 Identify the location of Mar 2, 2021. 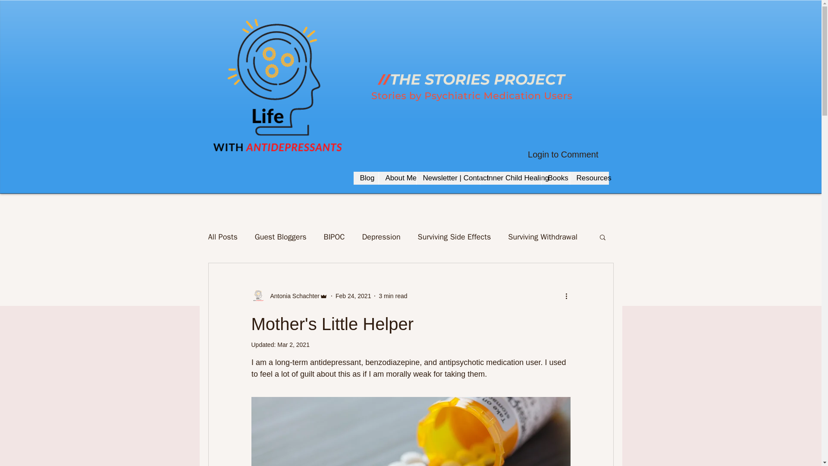
(293, 344).